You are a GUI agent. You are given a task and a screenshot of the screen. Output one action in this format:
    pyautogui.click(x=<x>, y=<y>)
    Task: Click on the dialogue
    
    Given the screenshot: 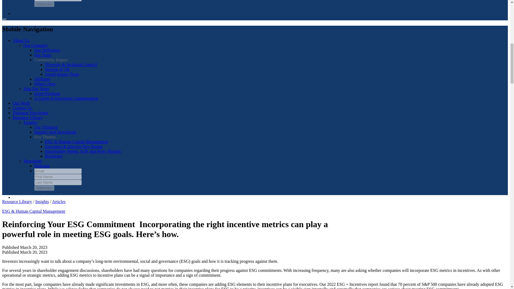 What is the action you would take?
    pyautogui.click(x=31, y=112)
    